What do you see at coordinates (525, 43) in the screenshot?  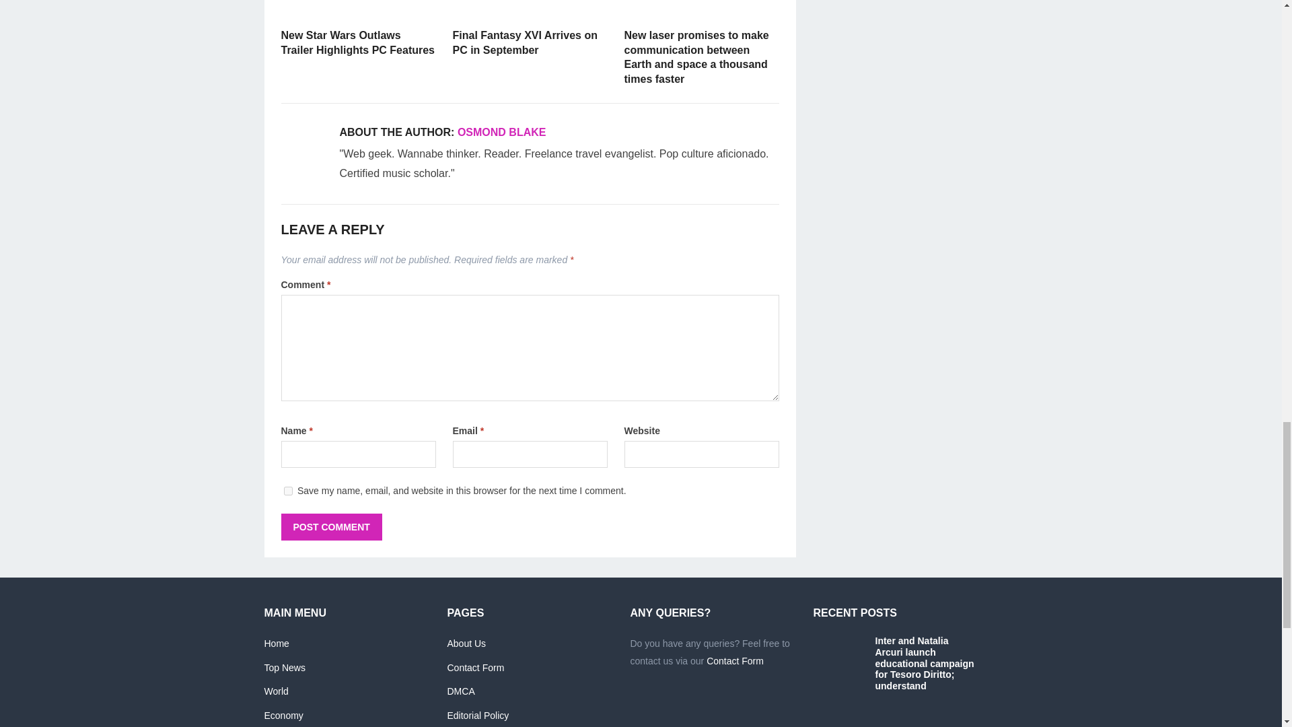 I see `Final Fantasy XVI Arrives on PC in September` at bounding box center [525, 43].